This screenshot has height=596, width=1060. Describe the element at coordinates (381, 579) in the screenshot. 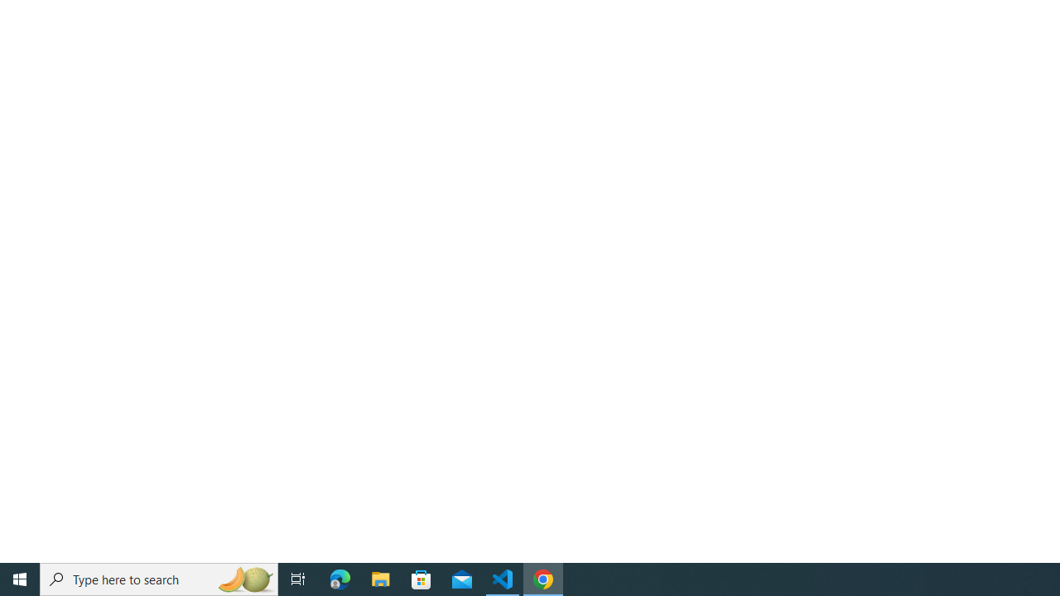

I see `File Explorer` at that location.